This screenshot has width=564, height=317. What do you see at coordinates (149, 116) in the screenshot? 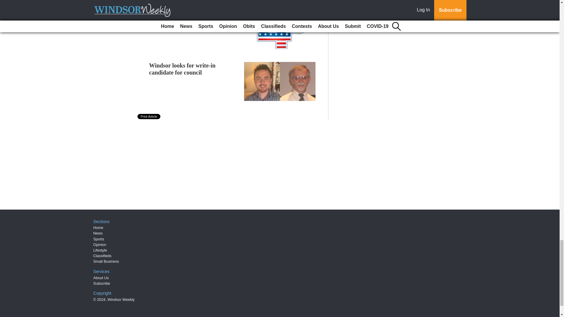
I see `Print Article` at bounding box center [149, 116].